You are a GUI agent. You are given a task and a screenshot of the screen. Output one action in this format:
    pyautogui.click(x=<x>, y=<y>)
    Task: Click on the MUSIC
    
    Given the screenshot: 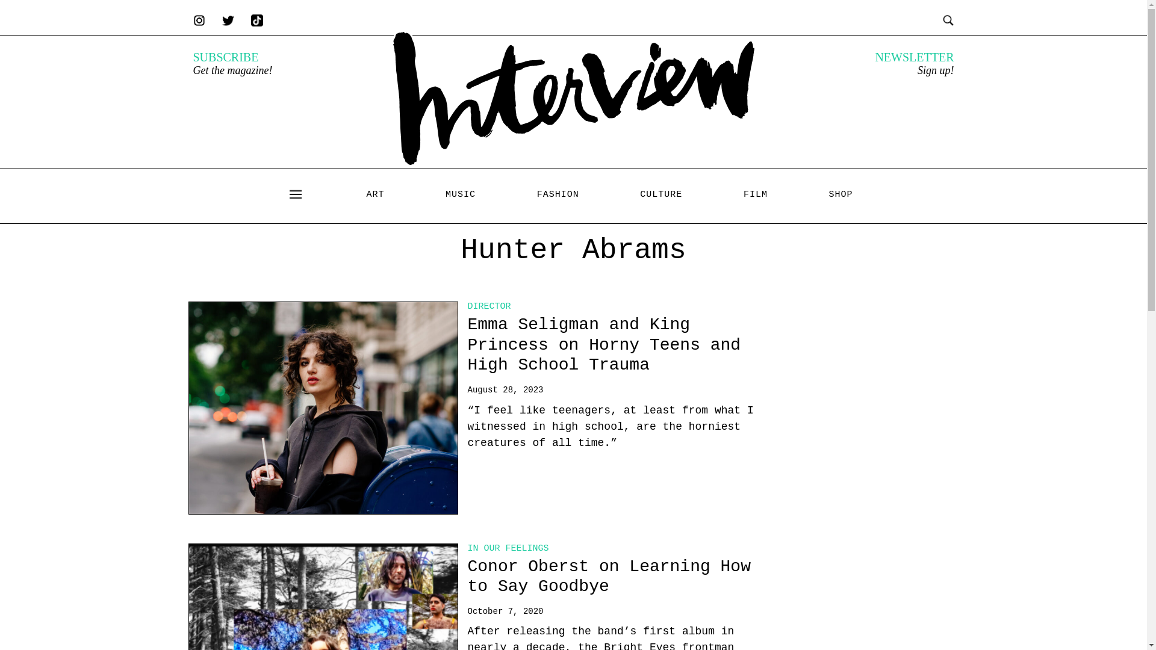 What is the action you would take?
    pyautogui.click(x=460, y=194)
    